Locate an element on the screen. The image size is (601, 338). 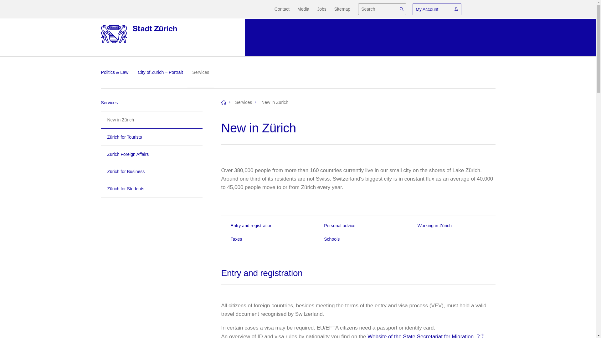
Go to content is located at coordinates (272, 18).